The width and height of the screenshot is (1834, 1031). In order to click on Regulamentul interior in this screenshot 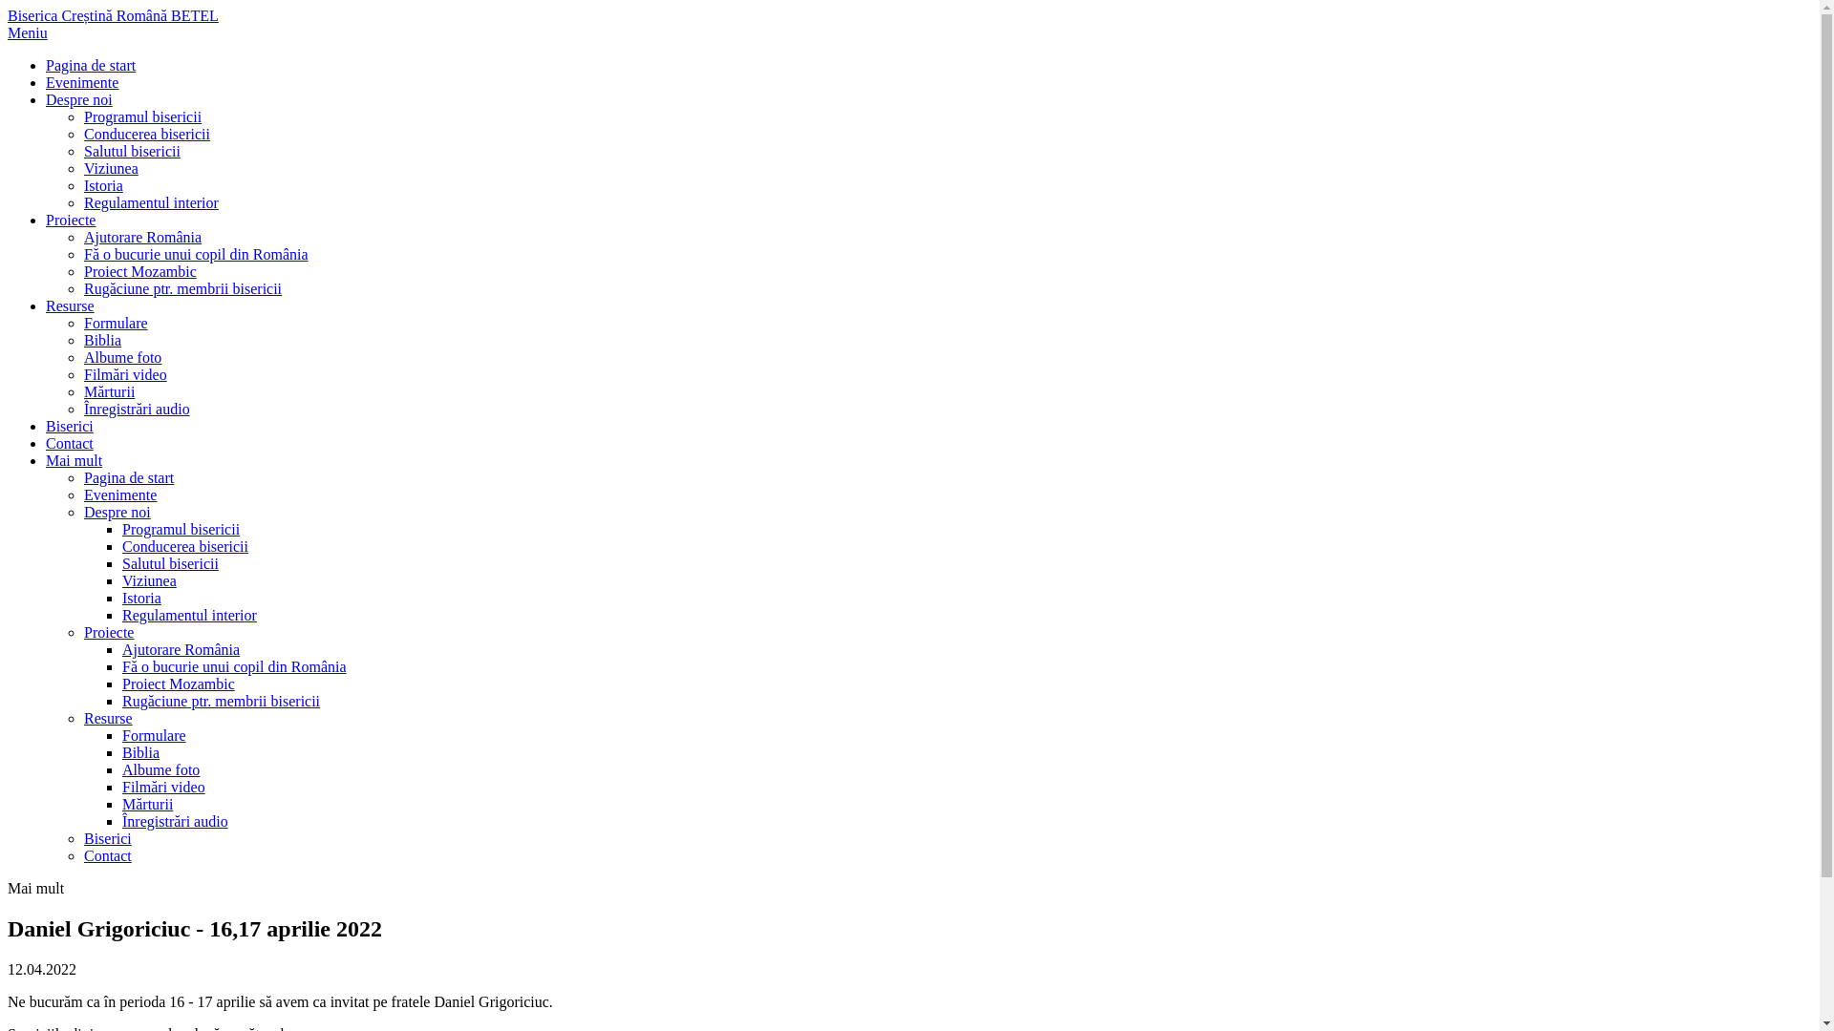, I will do `click(189, 615)`.